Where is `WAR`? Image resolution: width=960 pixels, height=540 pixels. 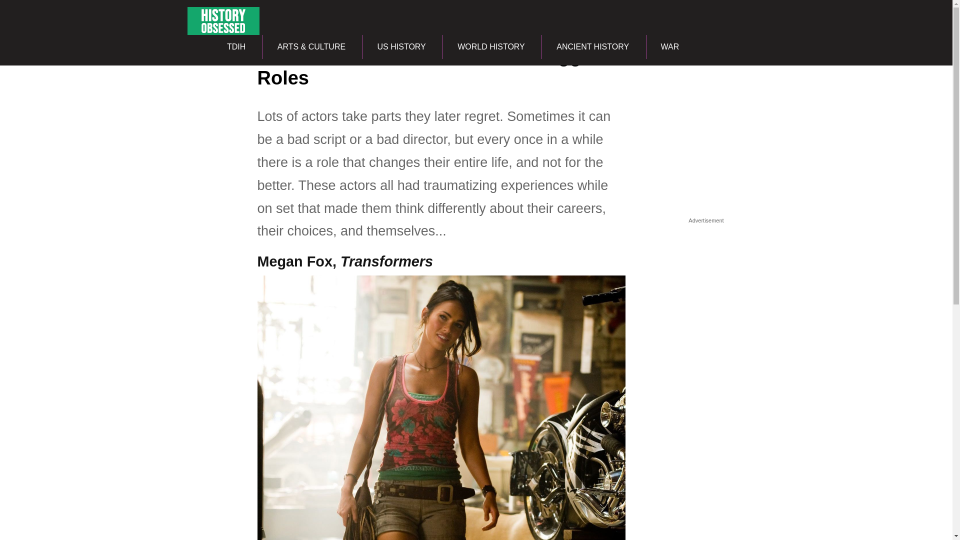
WAR is located at coordinates (670, 47).